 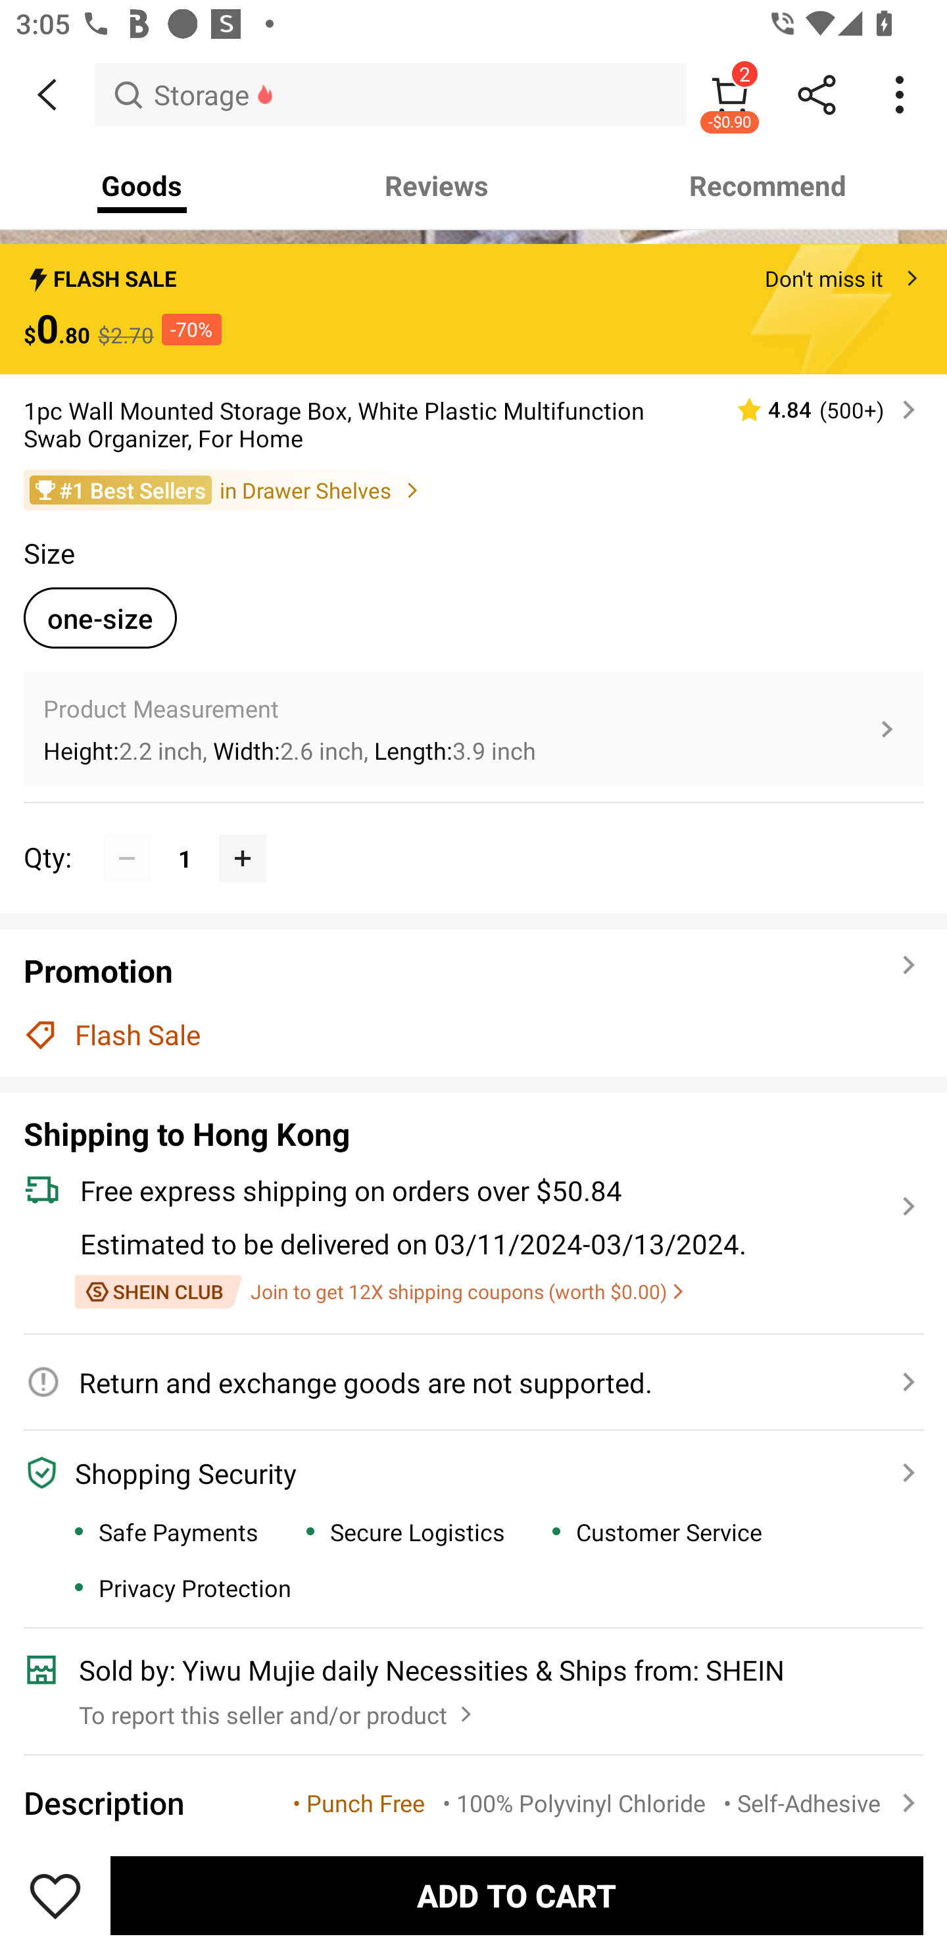 I want to click on Storage, so click(x=391, y=94).